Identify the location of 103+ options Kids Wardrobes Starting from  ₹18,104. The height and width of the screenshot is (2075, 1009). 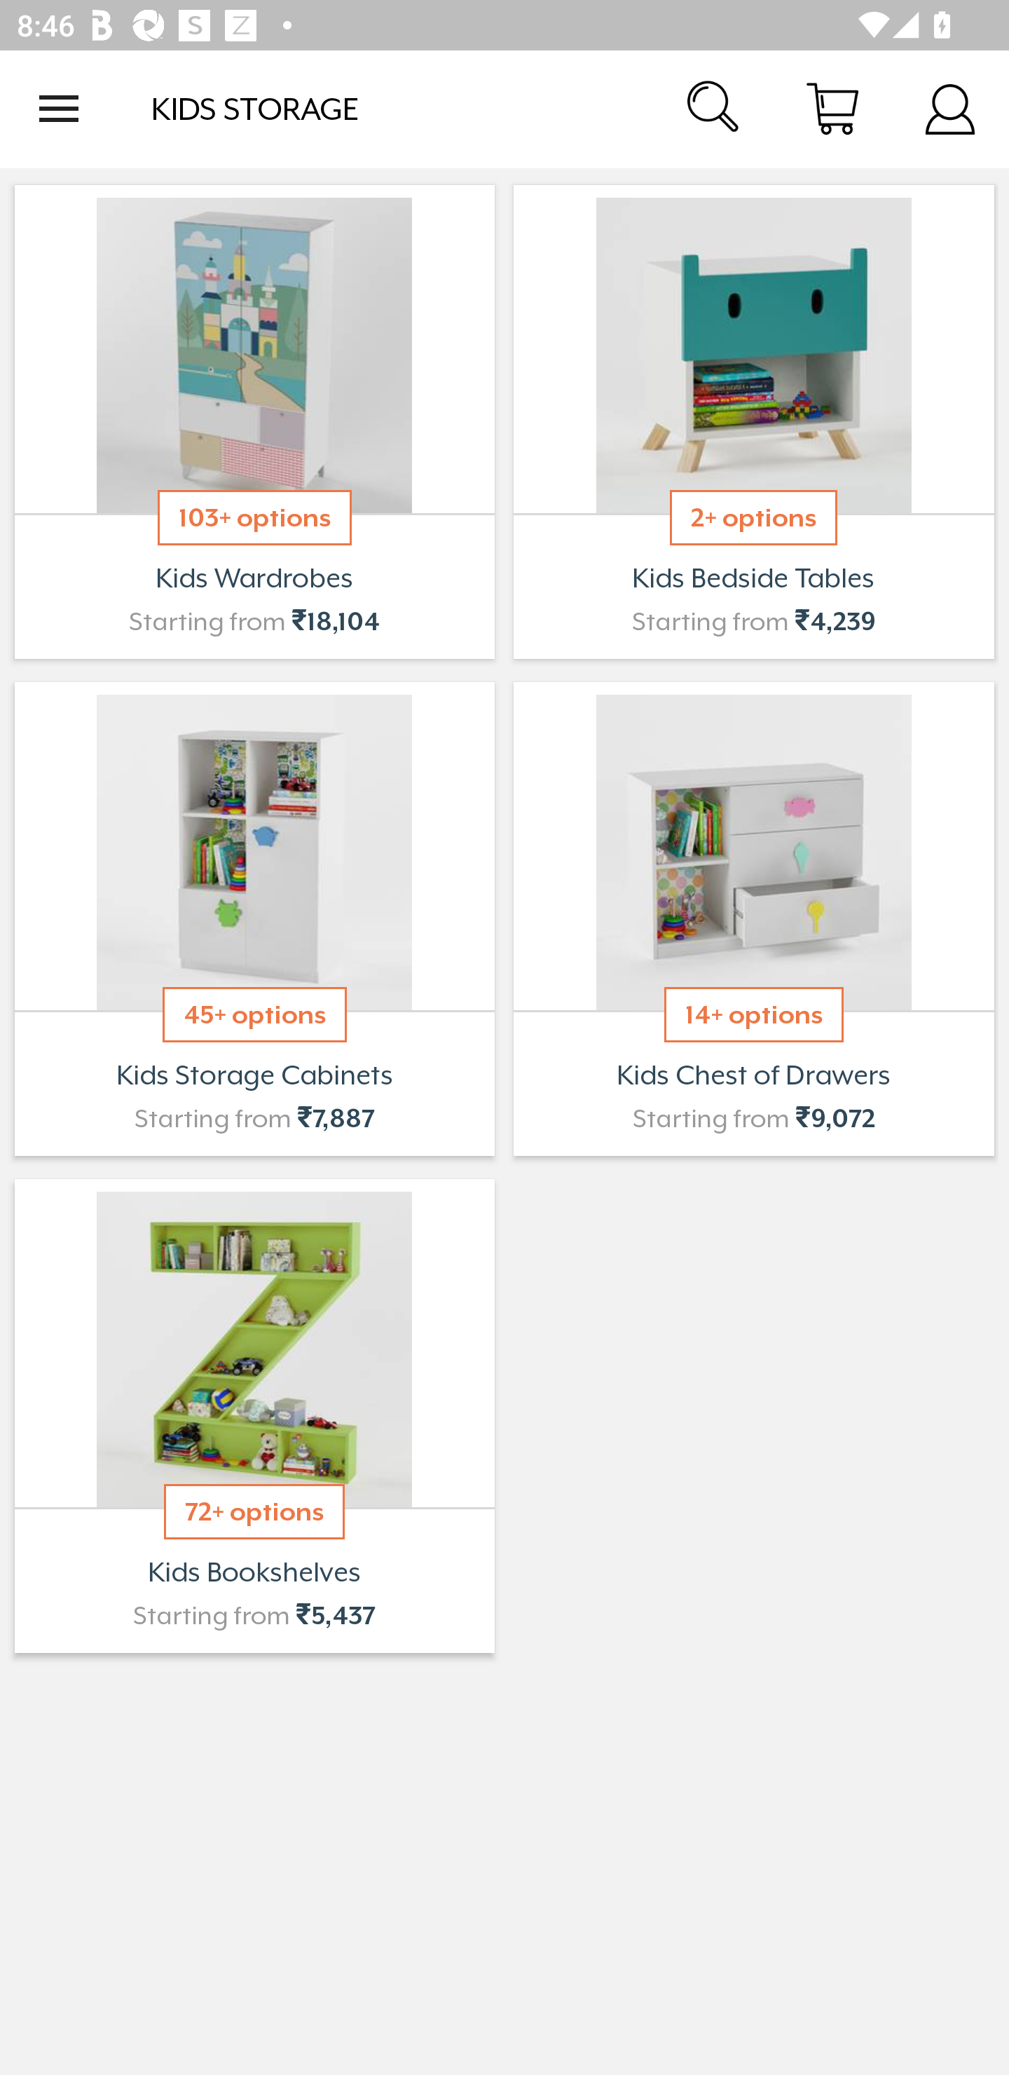
(254, 422).